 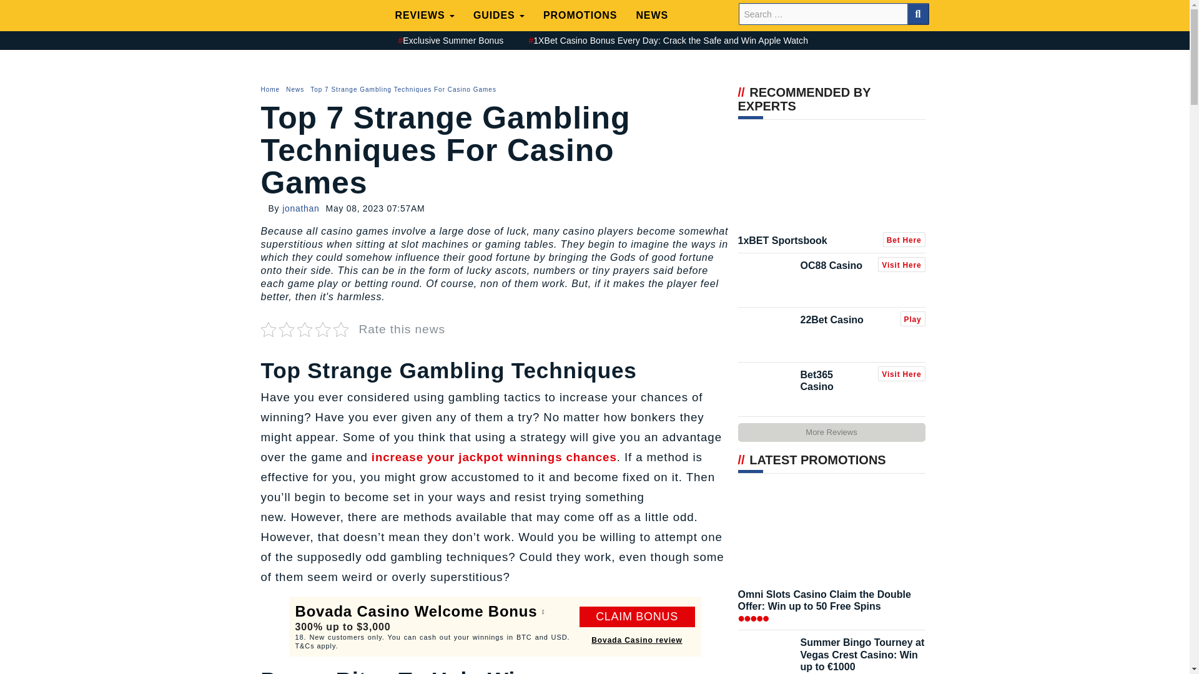 What do you see at coordinates (425, 15) in the screenshot?
I see `Reviews` at bounding box center [425, 15].